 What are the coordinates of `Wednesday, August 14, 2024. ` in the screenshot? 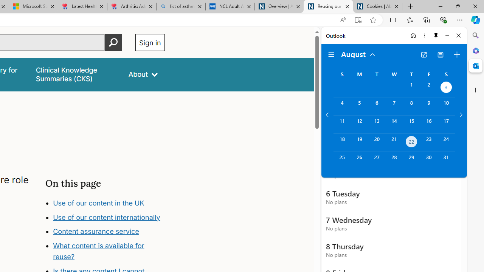 It's located at (394, 124).